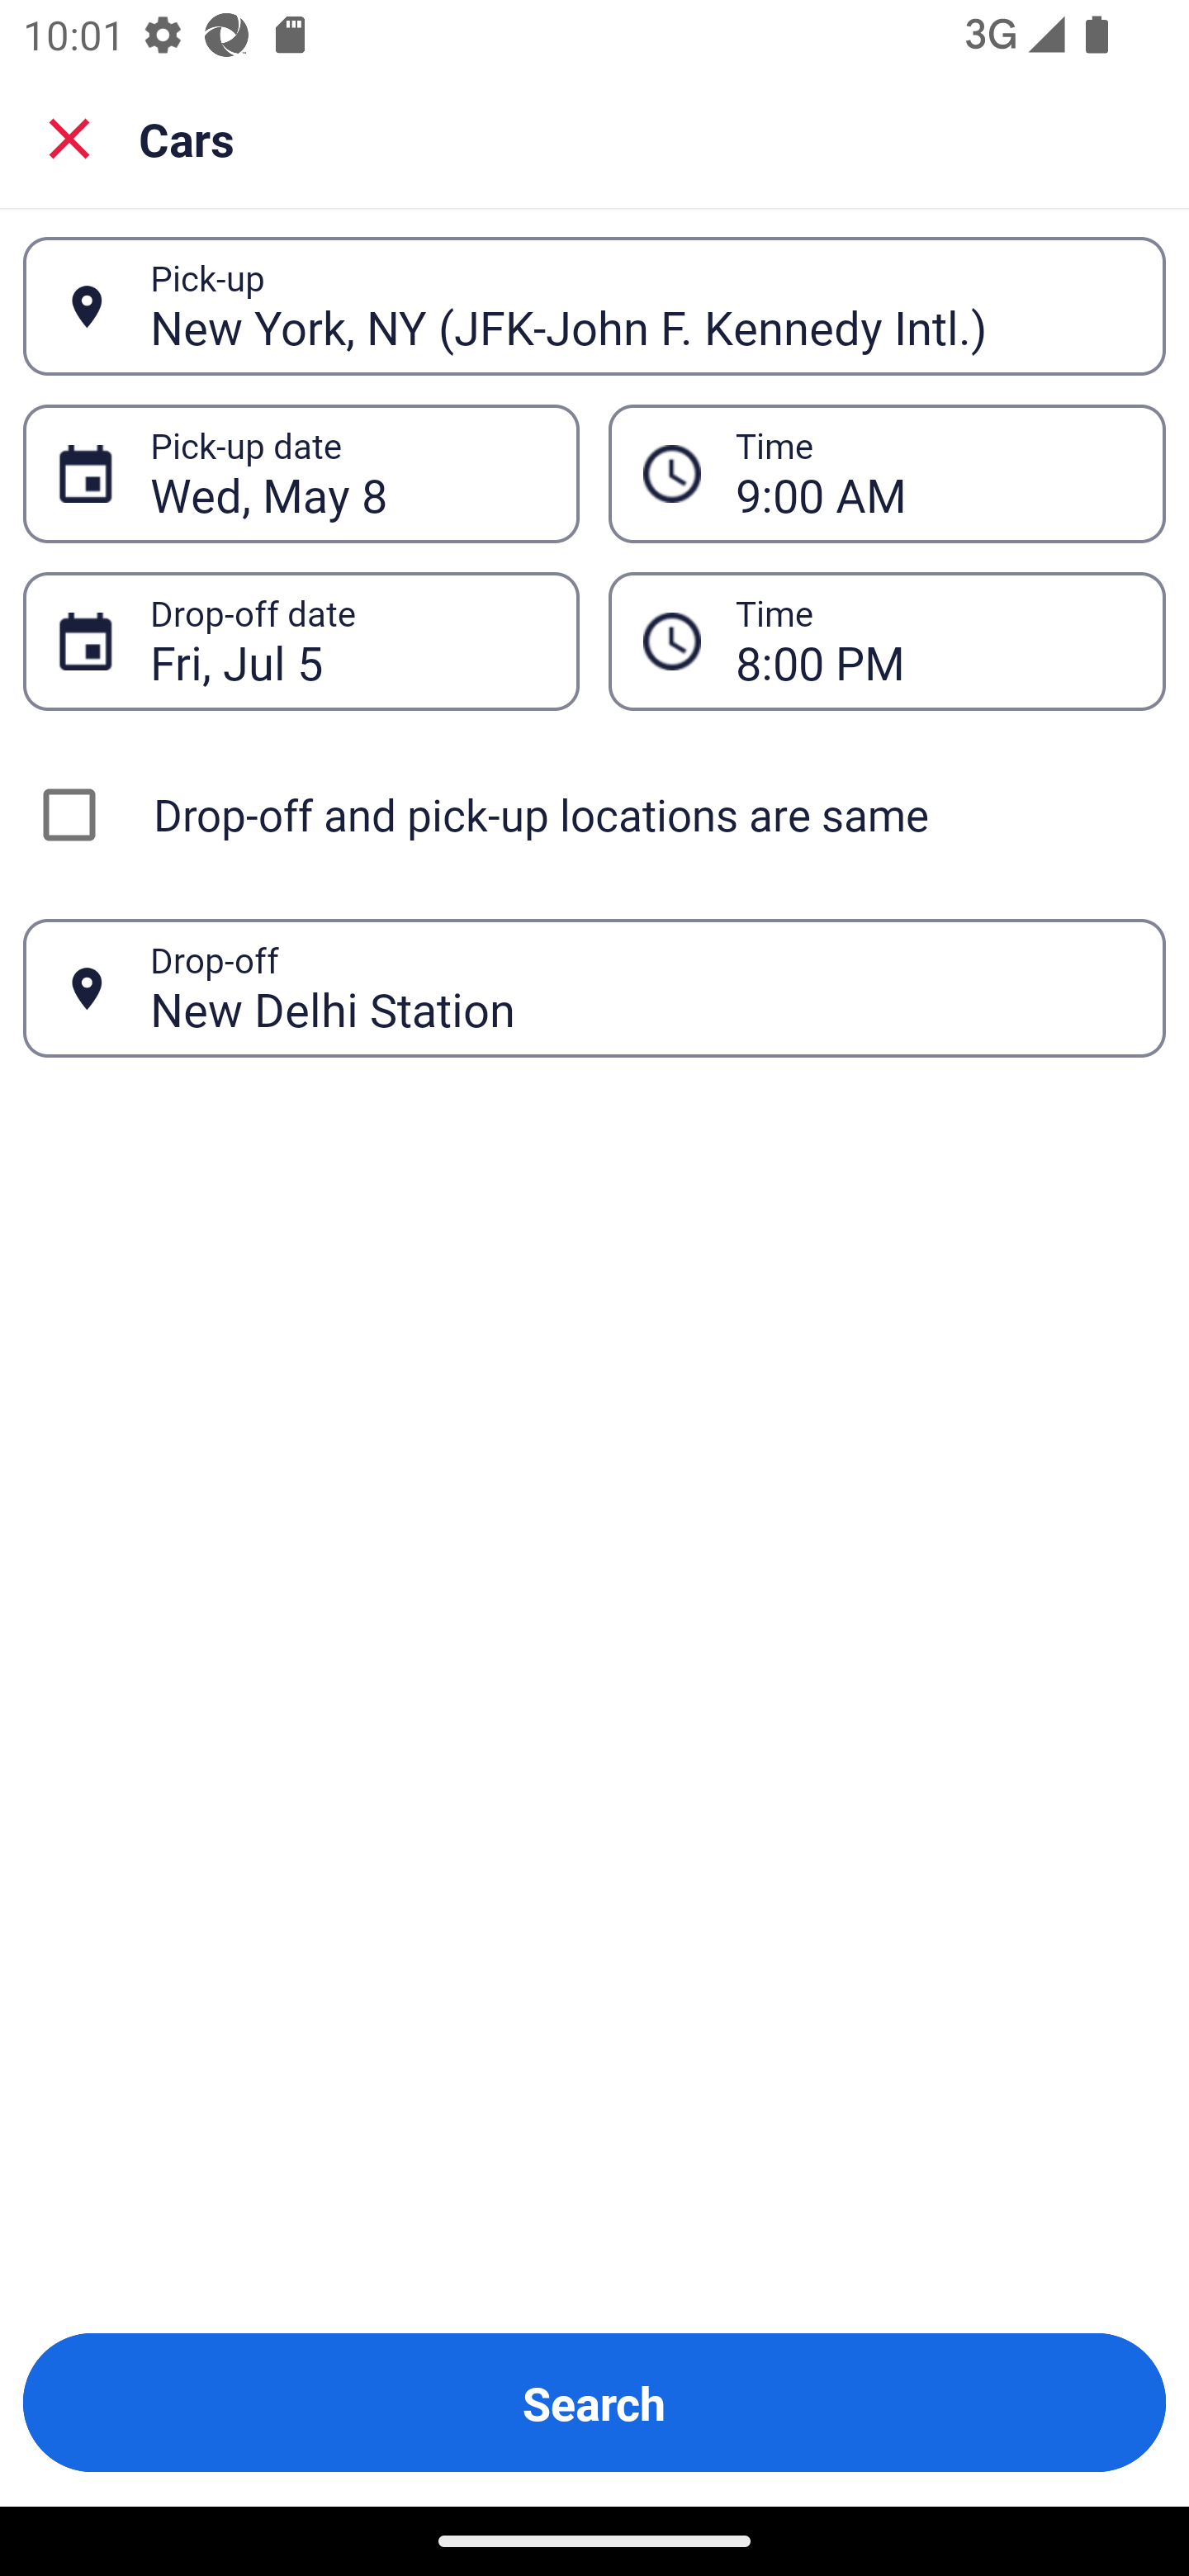 The width and height of the screenshot is (1189, 2576). What do you see at coordinates (640, 305) in the screenshot?
I see `New York, NY (JFK-John F. Kennedy Intl.)` at bounding box center [640, 305].